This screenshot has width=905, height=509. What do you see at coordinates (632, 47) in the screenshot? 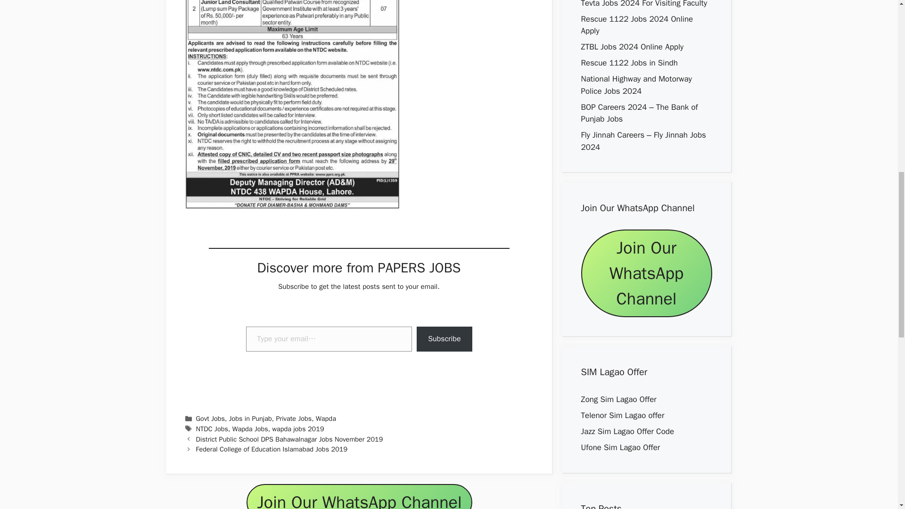
I see `ZTBL Jobs 2024 Online Apply` at bounding box center [632, 47].